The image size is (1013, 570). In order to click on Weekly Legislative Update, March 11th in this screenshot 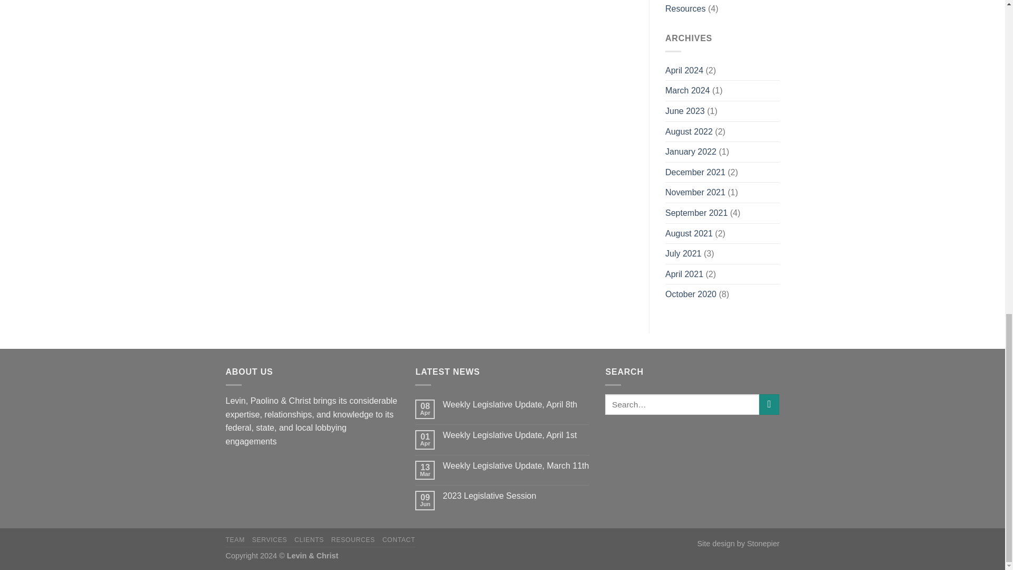, I will do `click(516, 465)`.